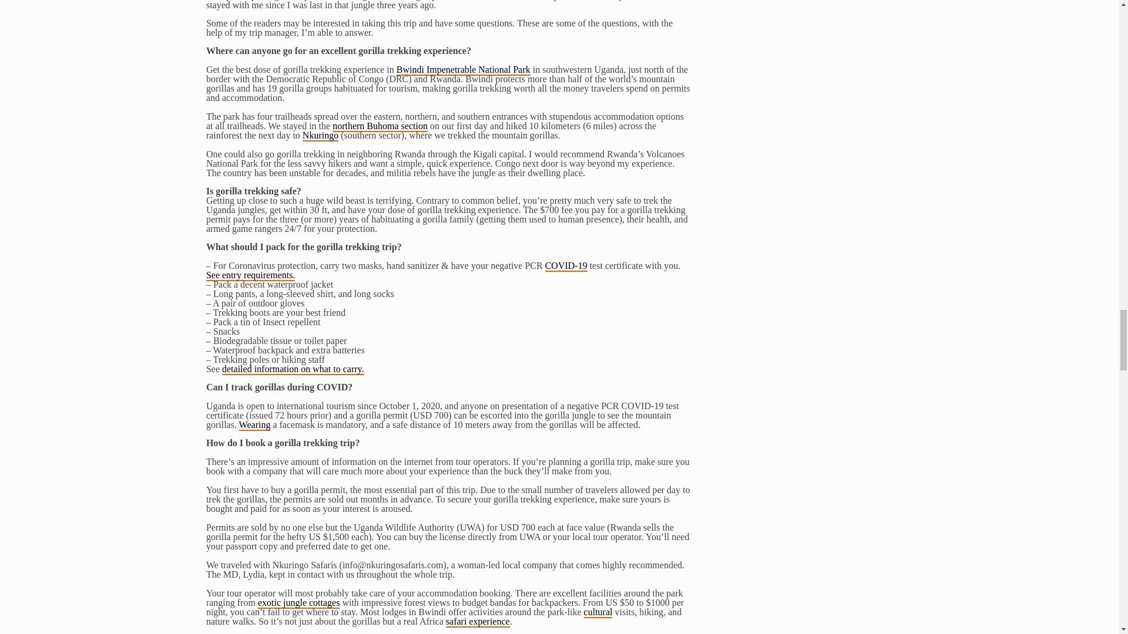 The height and width of the screenshot is (634, 1128). Describe the element at coordinates (320, 136) in the screenshot. I see `Nkuringo` at that location.